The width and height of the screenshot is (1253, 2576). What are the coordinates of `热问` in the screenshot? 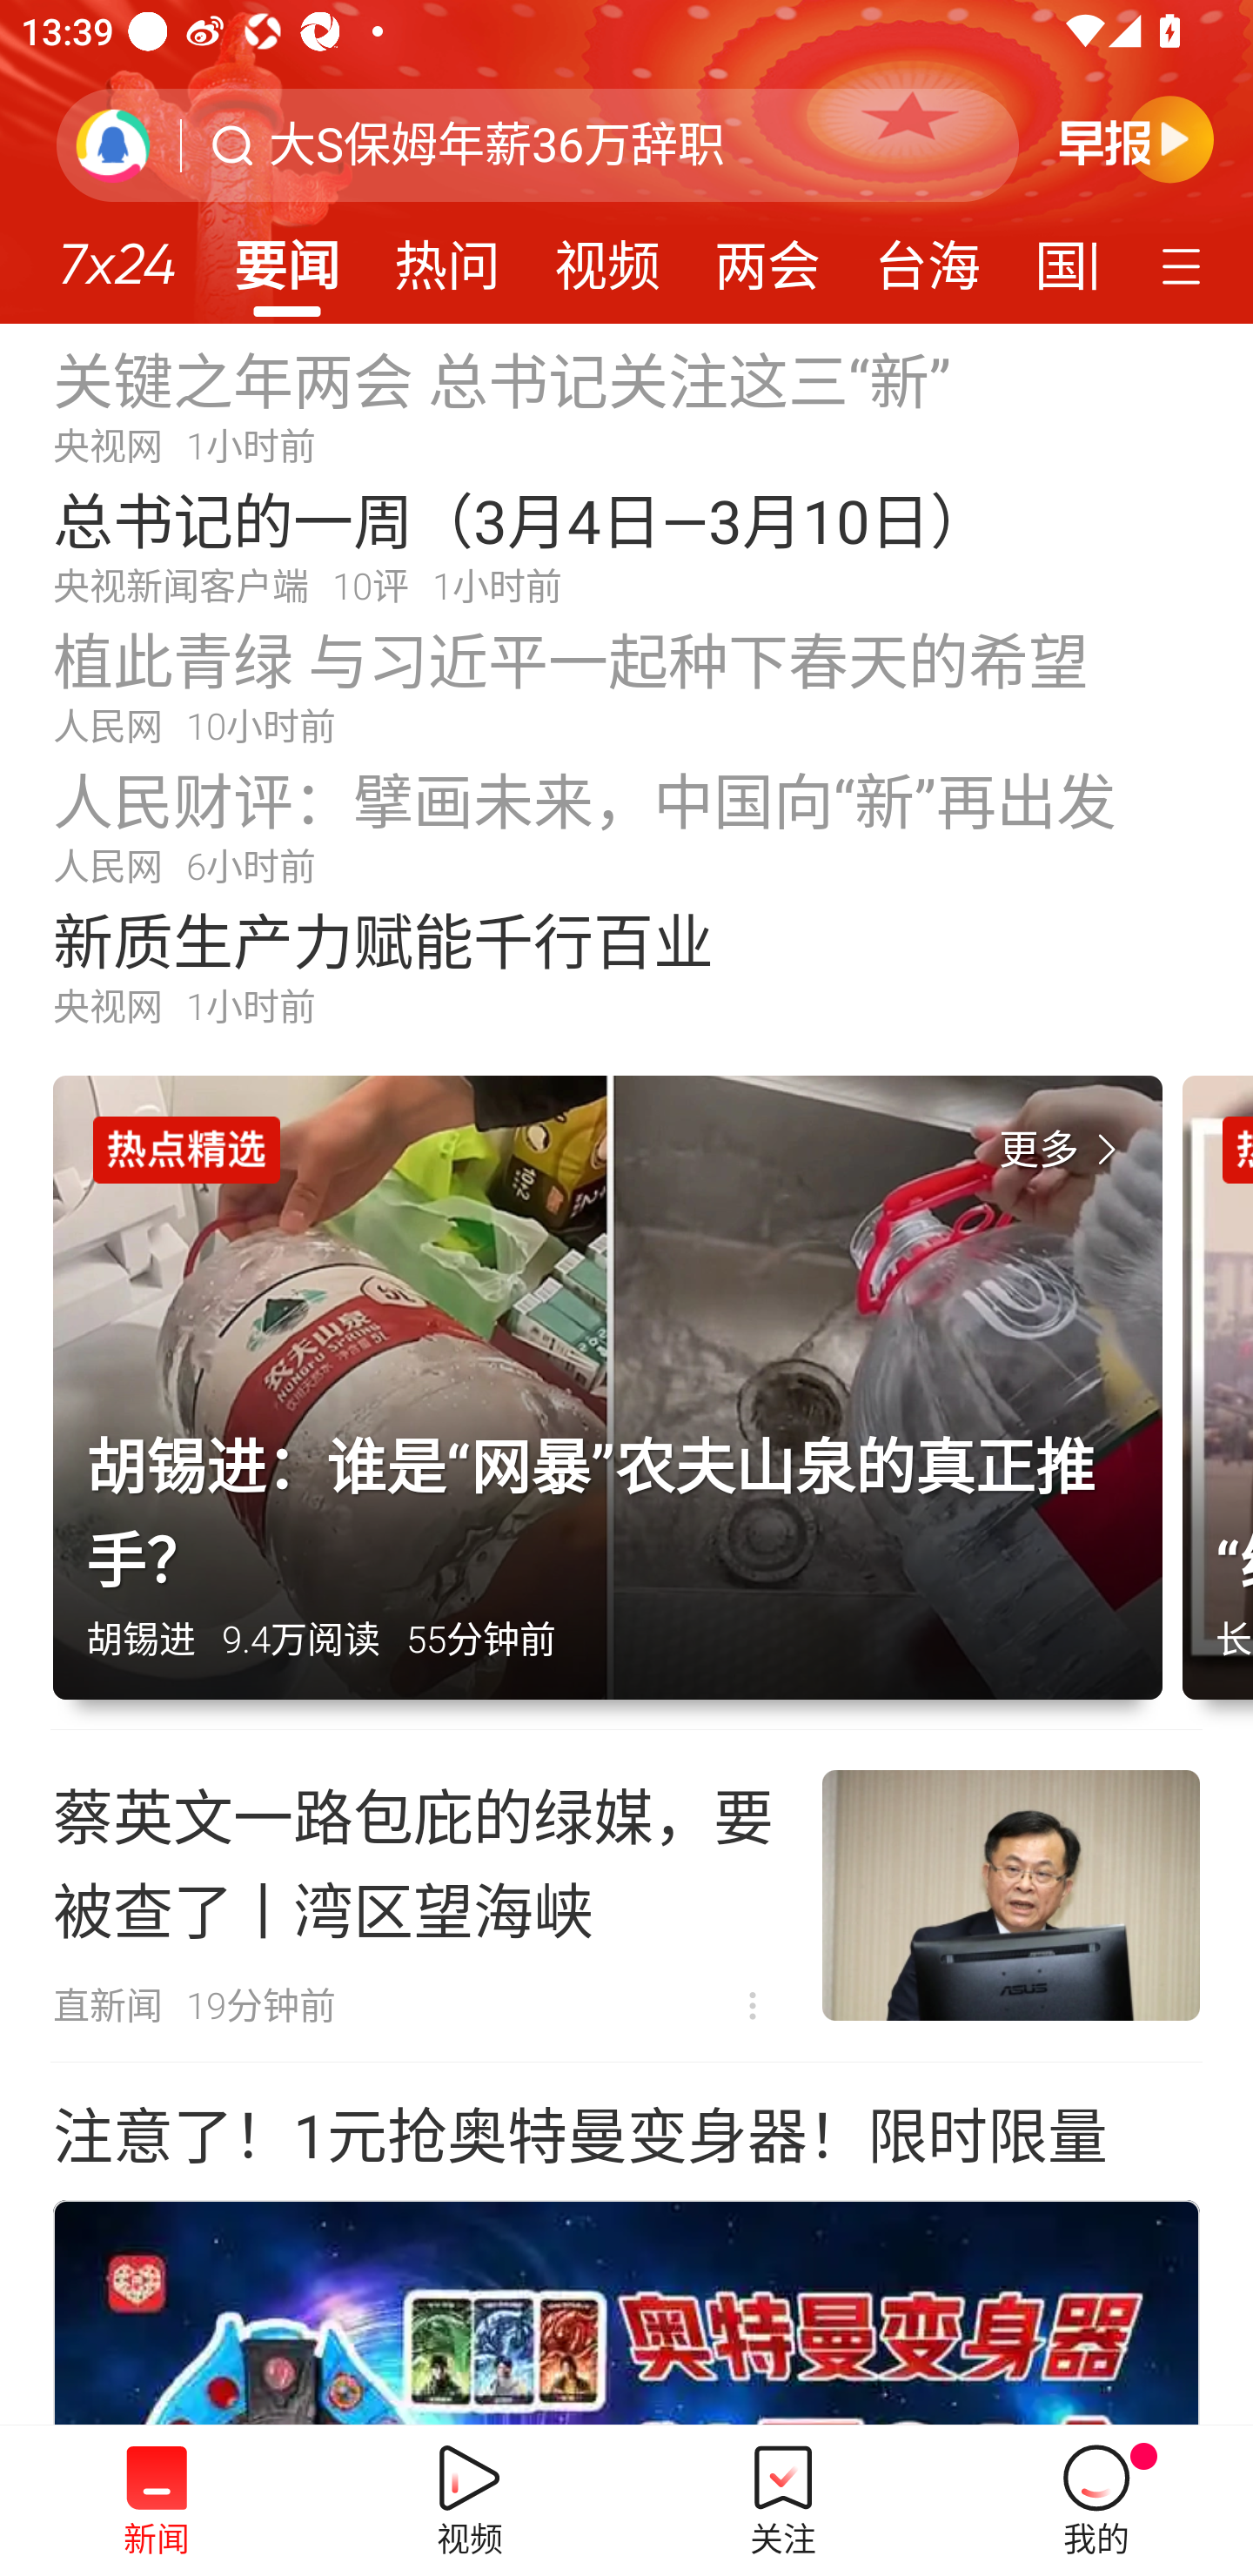 It's located at (447, 256).